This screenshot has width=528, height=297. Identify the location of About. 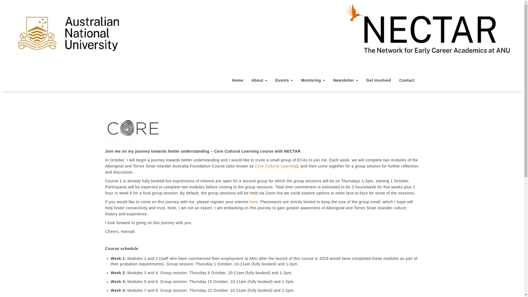
(259, 80).